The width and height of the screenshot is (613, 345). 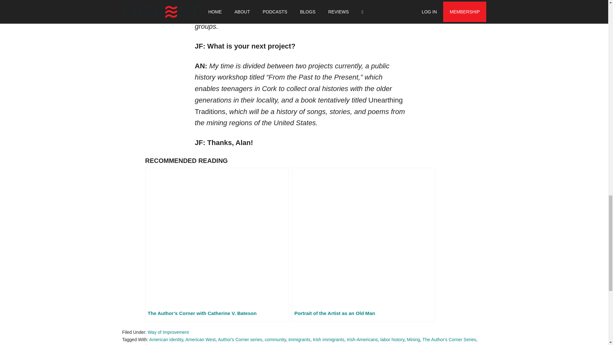 What do you see at coordinates (413, 340) in the screenshot?
I see `Mining` at bounding box center [413, 340].